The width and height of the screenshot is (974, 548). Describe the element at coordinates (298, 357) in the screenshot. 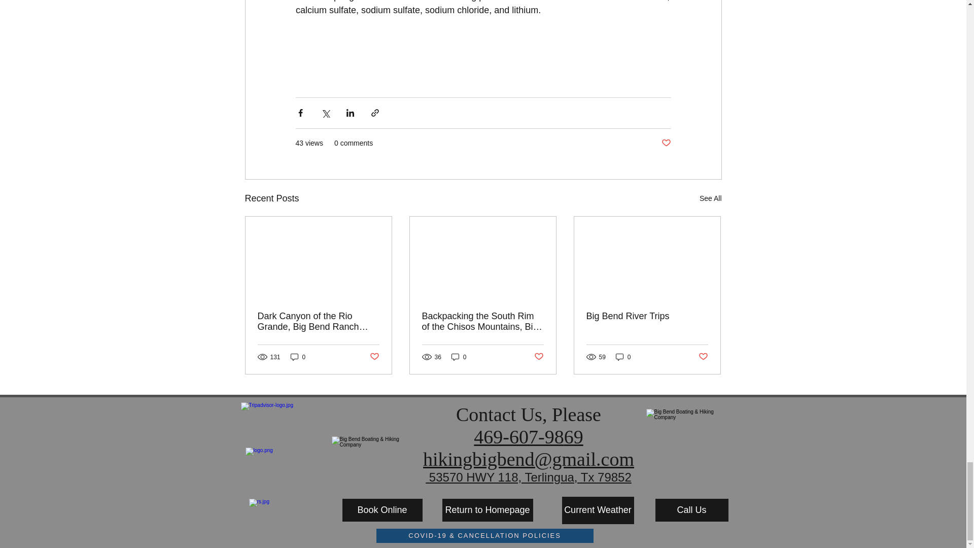

I see `0` at that location.